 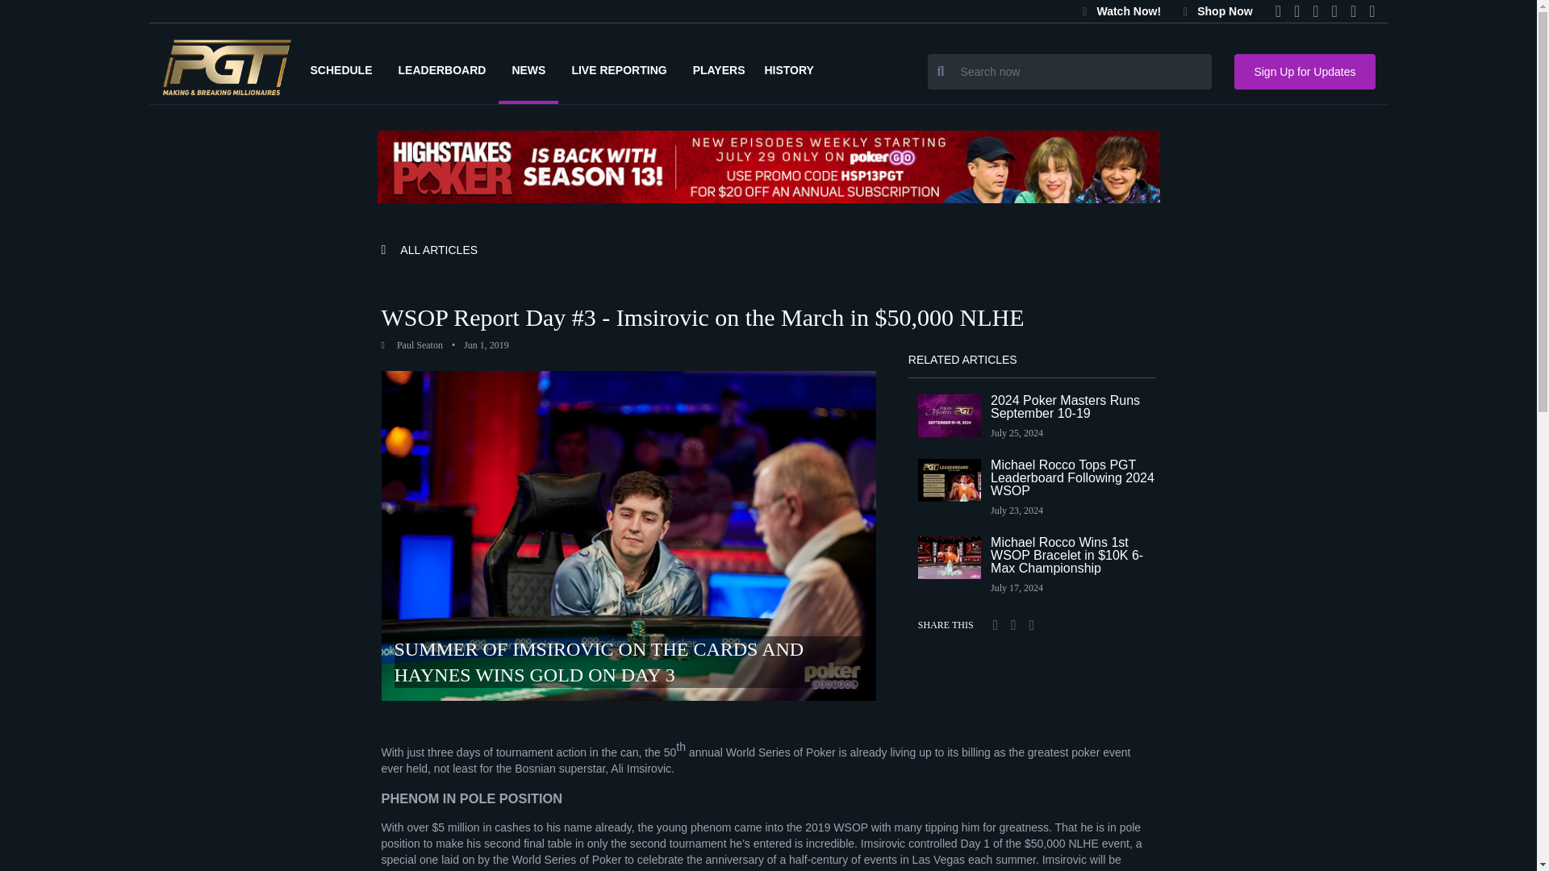 I want to click on Shop Now, so click(x=1218, y=11).